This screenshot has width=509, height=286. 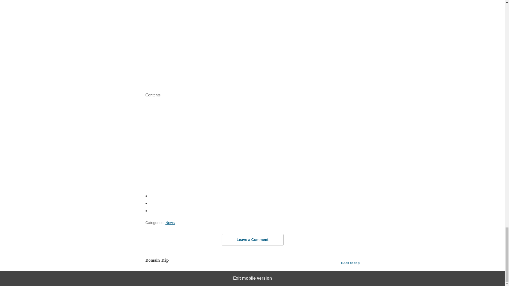 I want to click on Leave a Comment, so click(x=252, y=240).